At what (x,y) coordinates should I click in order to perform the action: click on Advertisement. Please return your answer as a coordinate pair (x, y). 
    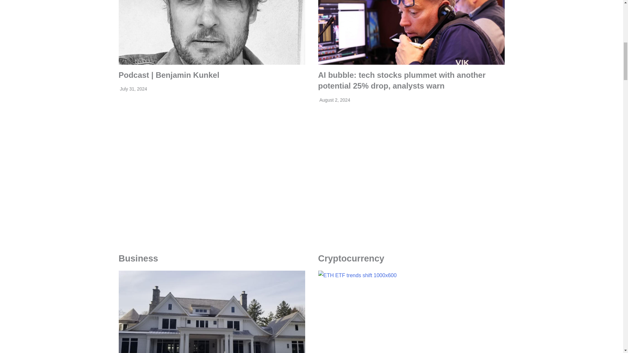
    Looking at the image, I should click on (211, 153).